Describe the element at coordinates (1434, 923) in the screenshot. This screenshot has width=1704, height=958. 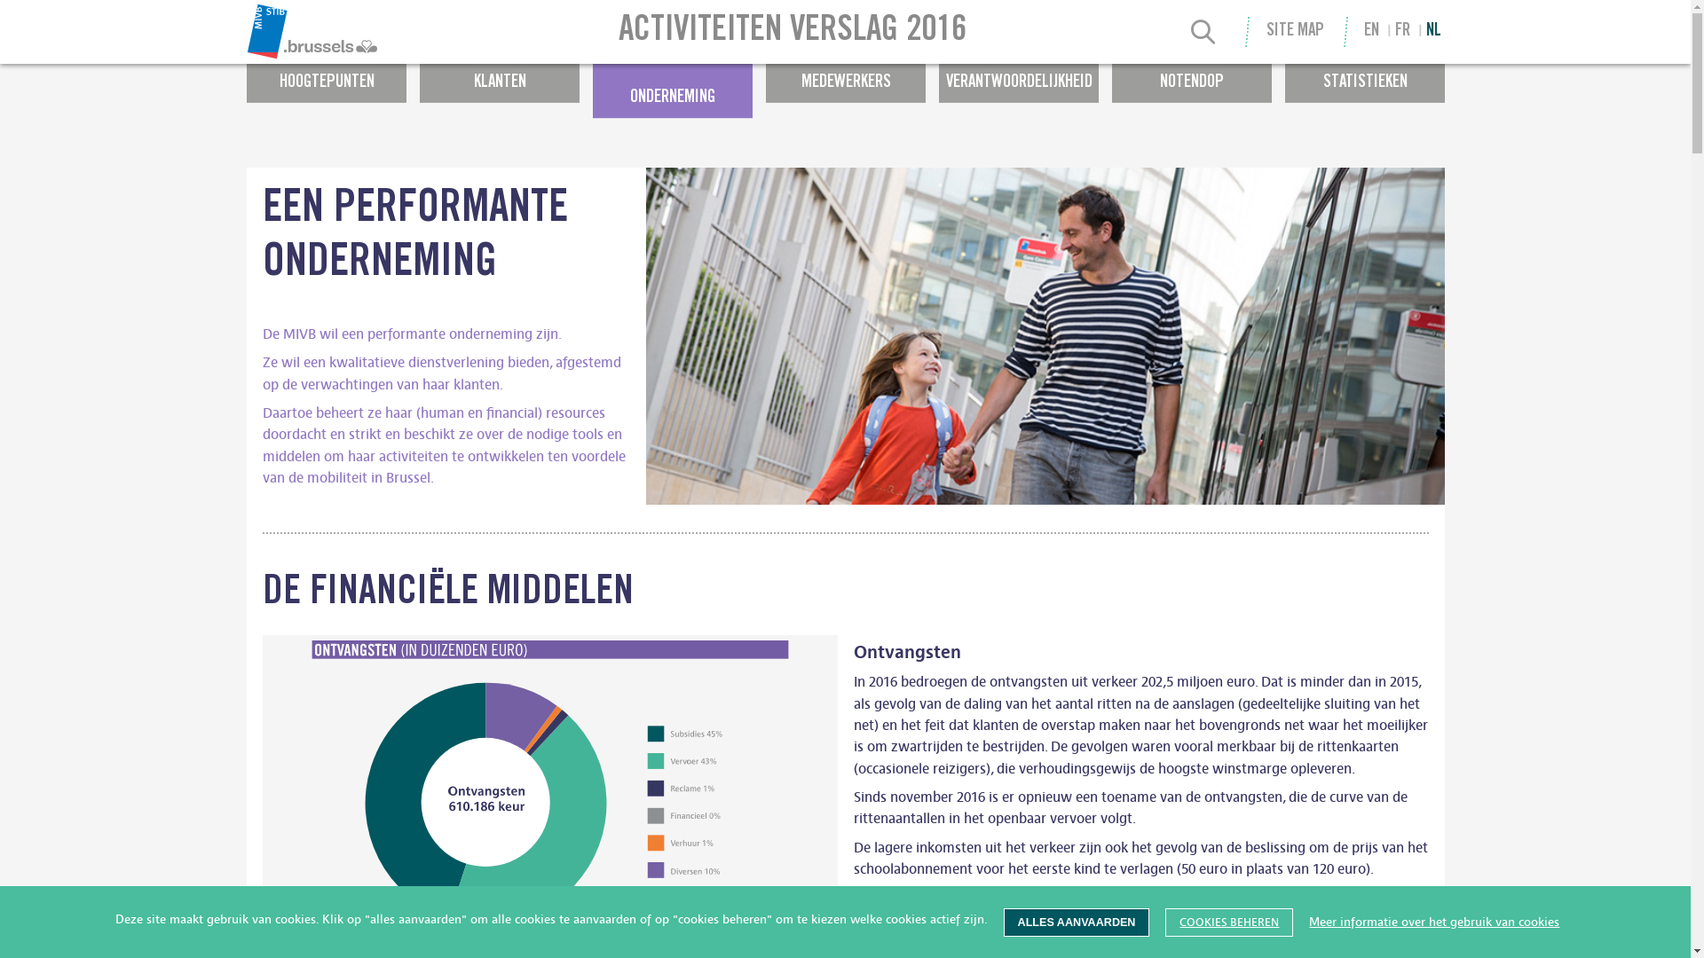
I see `Meer informatie over het gebruik van cookies` at that location.